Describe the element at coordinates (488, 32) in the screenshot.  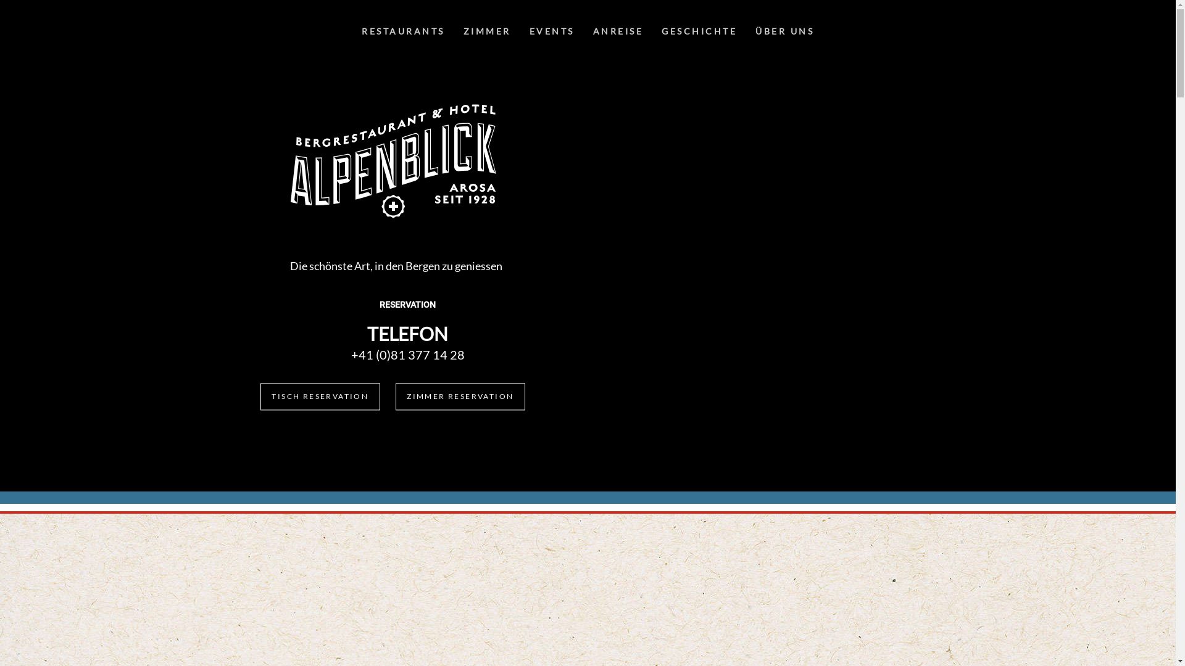
I see `ZIMMER` at that location.